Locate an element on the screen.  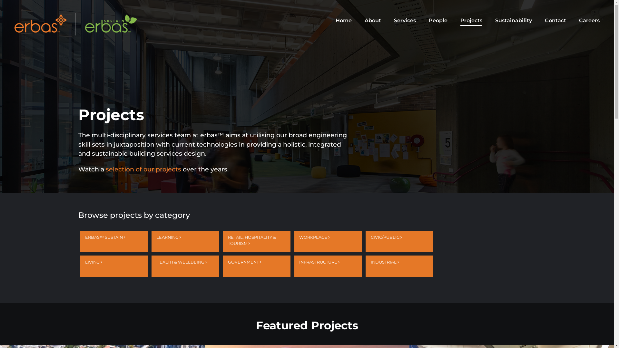
People is located at coordinates (438, 21).